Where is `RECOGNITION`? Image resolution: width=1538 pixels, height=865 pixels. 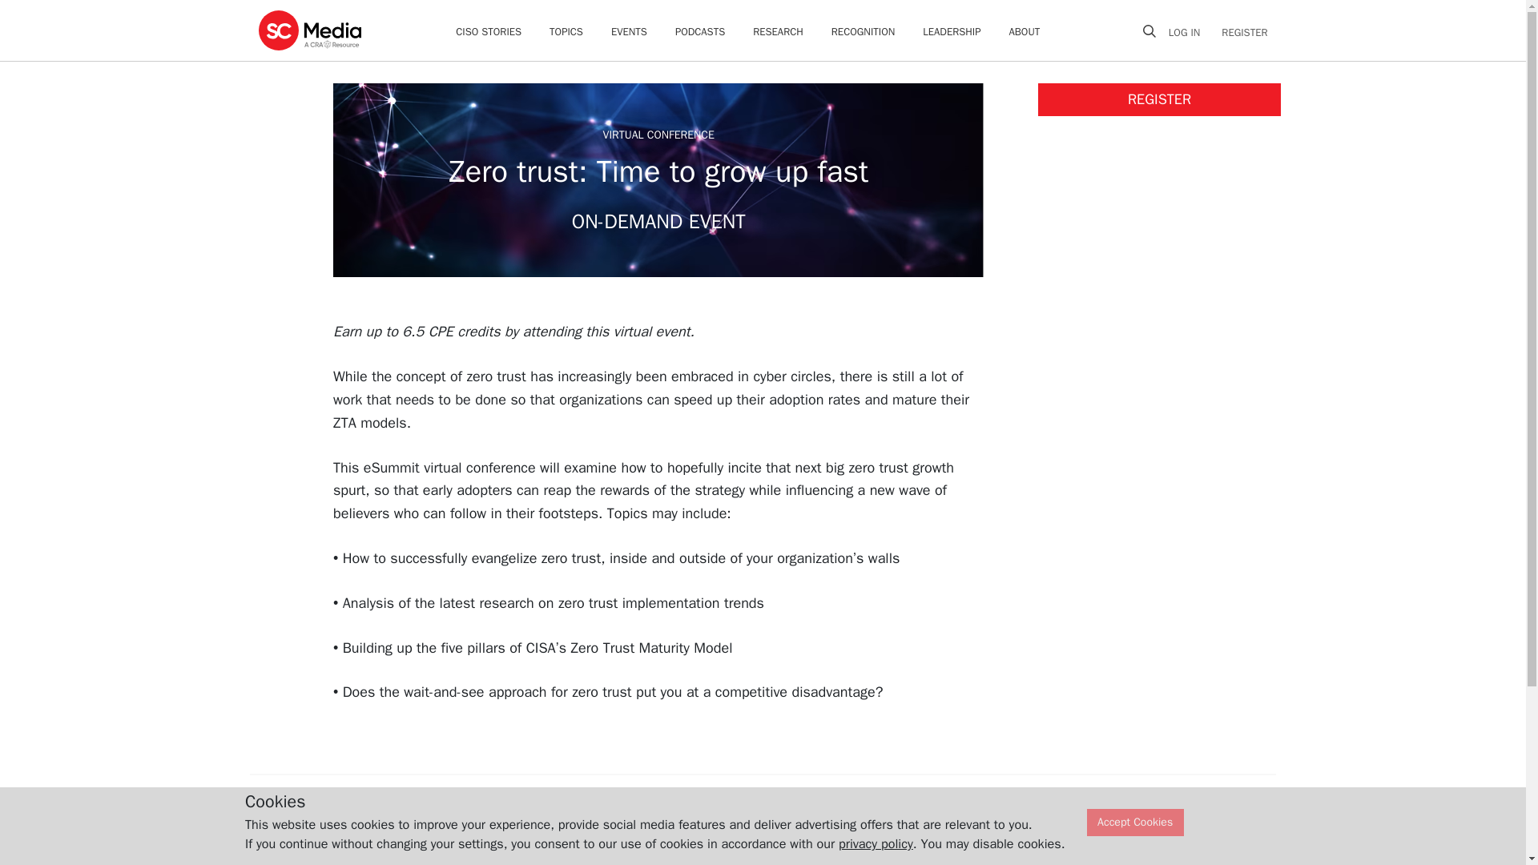
RECOGNITION is located at coordinates (864, 32).